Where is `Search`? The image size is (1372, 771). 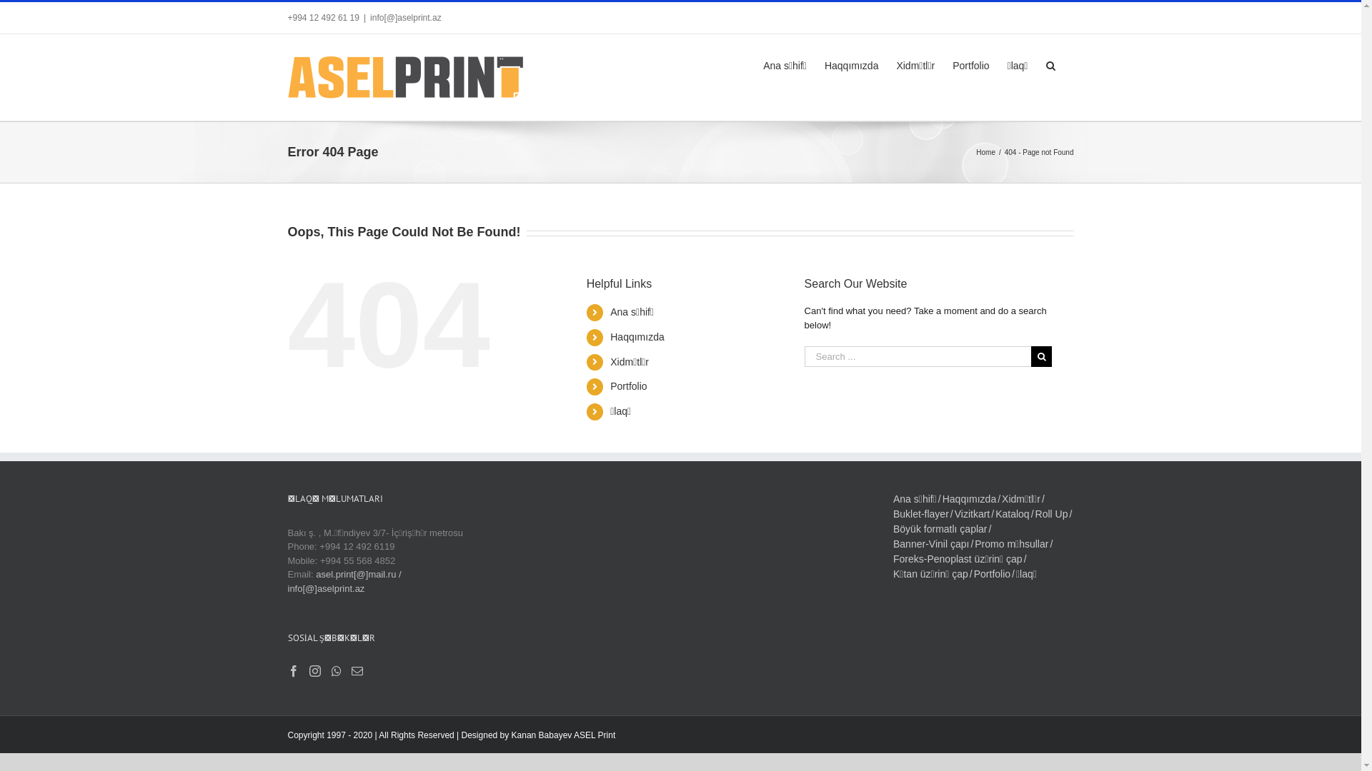
Search is located at coordinates (1051, 64).